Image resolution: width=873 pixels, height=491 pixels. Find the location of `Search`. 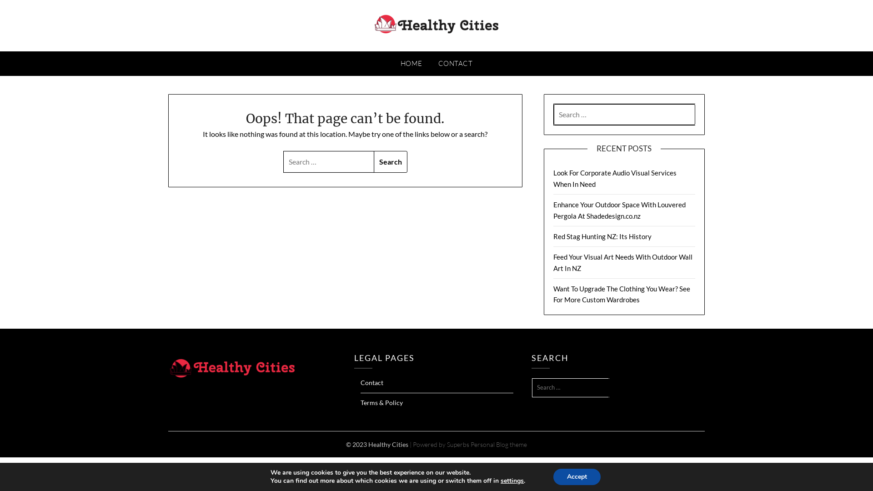

Search is located at coordinates (391, 162).